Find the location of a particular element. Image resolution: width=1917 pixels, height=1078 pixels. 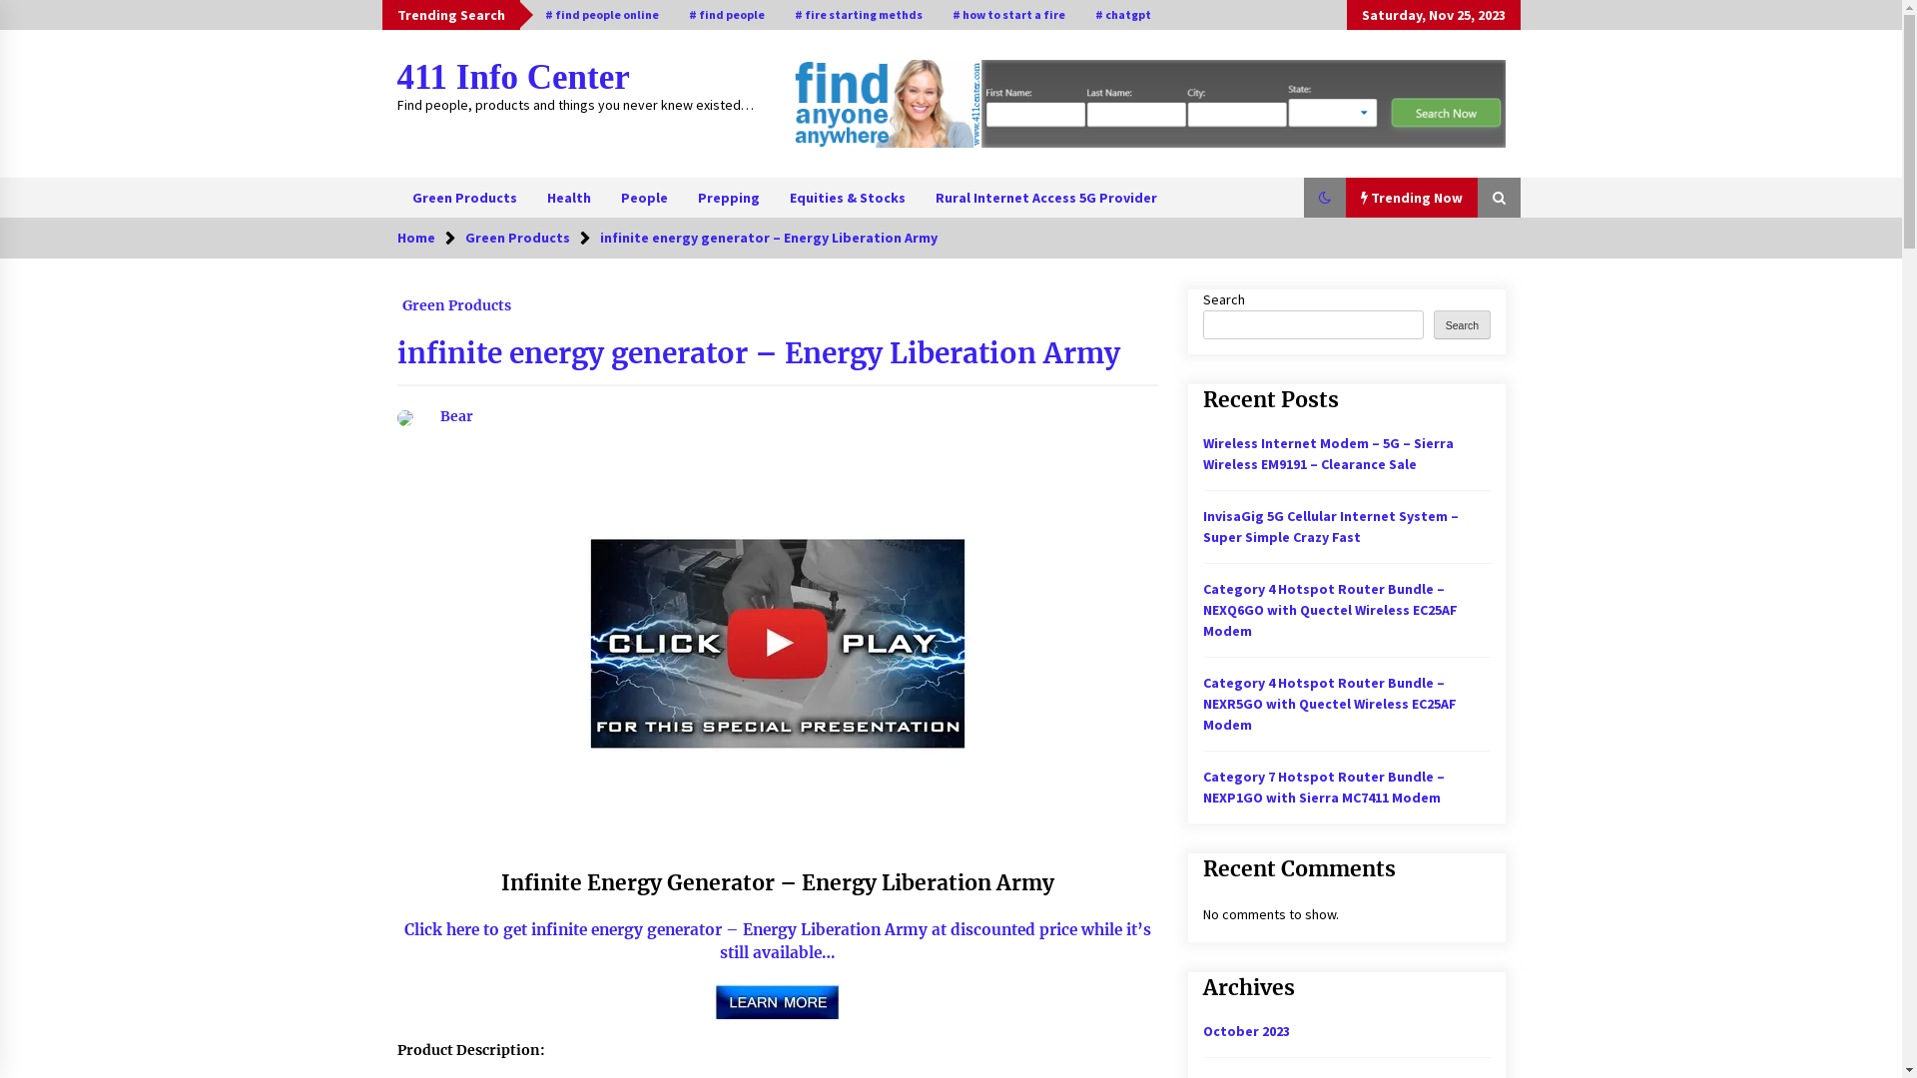

Rural Internet Access 5G Provider is located at coordinates (1046, 198).